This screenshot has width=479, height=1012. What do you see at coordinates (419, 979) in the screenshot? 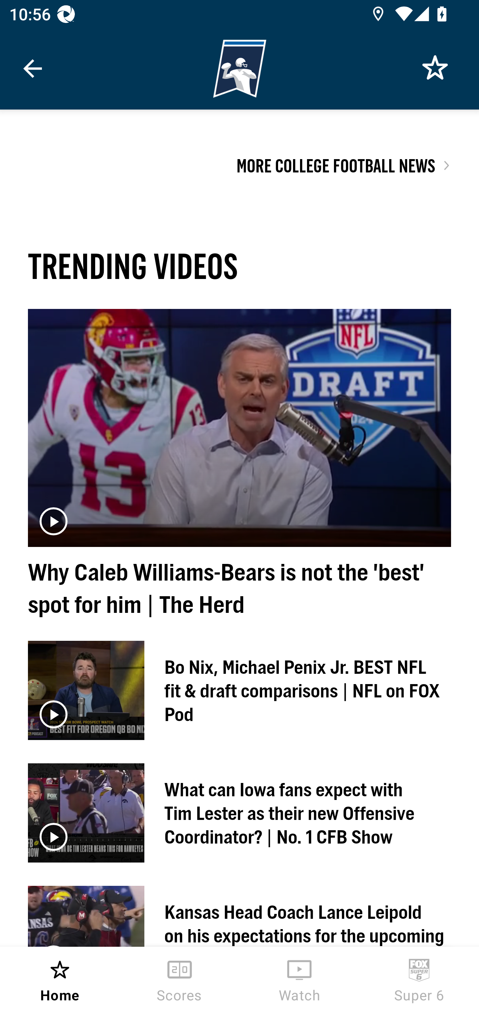
I see `Super 6` at bounding box center [419, 979].